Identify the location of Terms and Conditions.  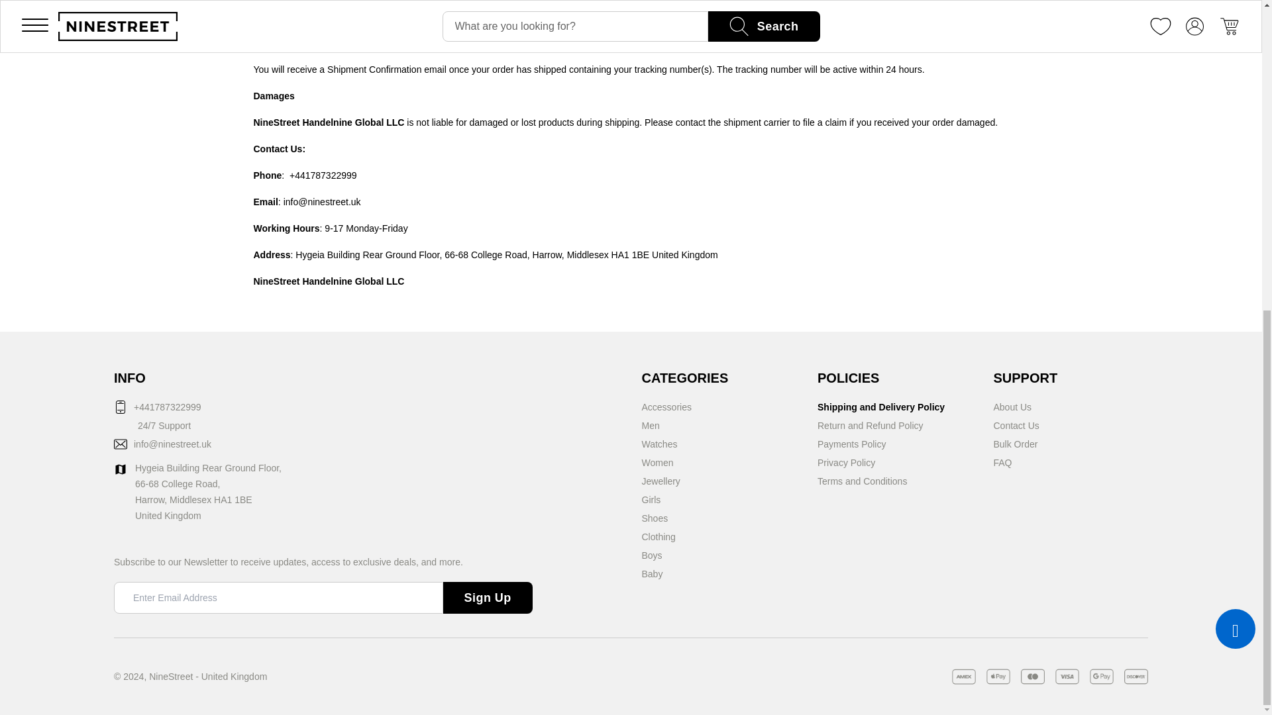
(862, 481).